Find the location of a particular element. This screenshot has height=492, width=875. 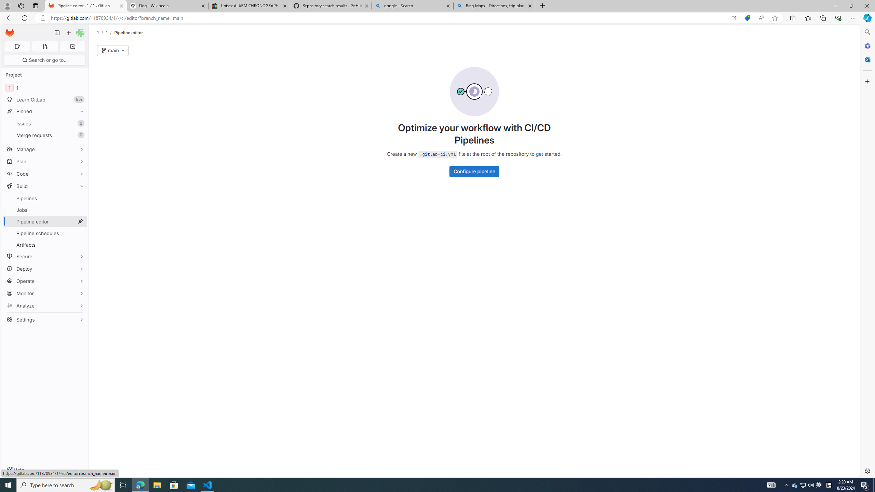

Operate is located at coordinates (45, 281).